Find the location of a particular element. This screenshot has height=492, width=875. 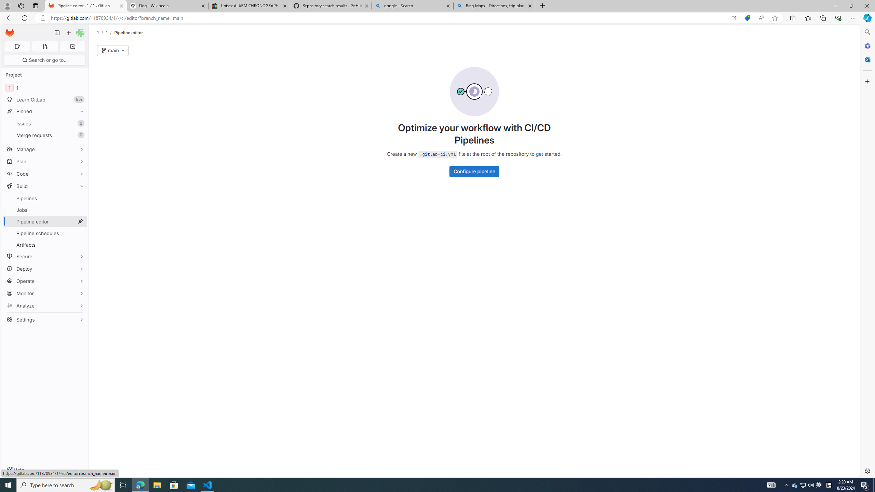

Operate is located at coordinates (45, 281).